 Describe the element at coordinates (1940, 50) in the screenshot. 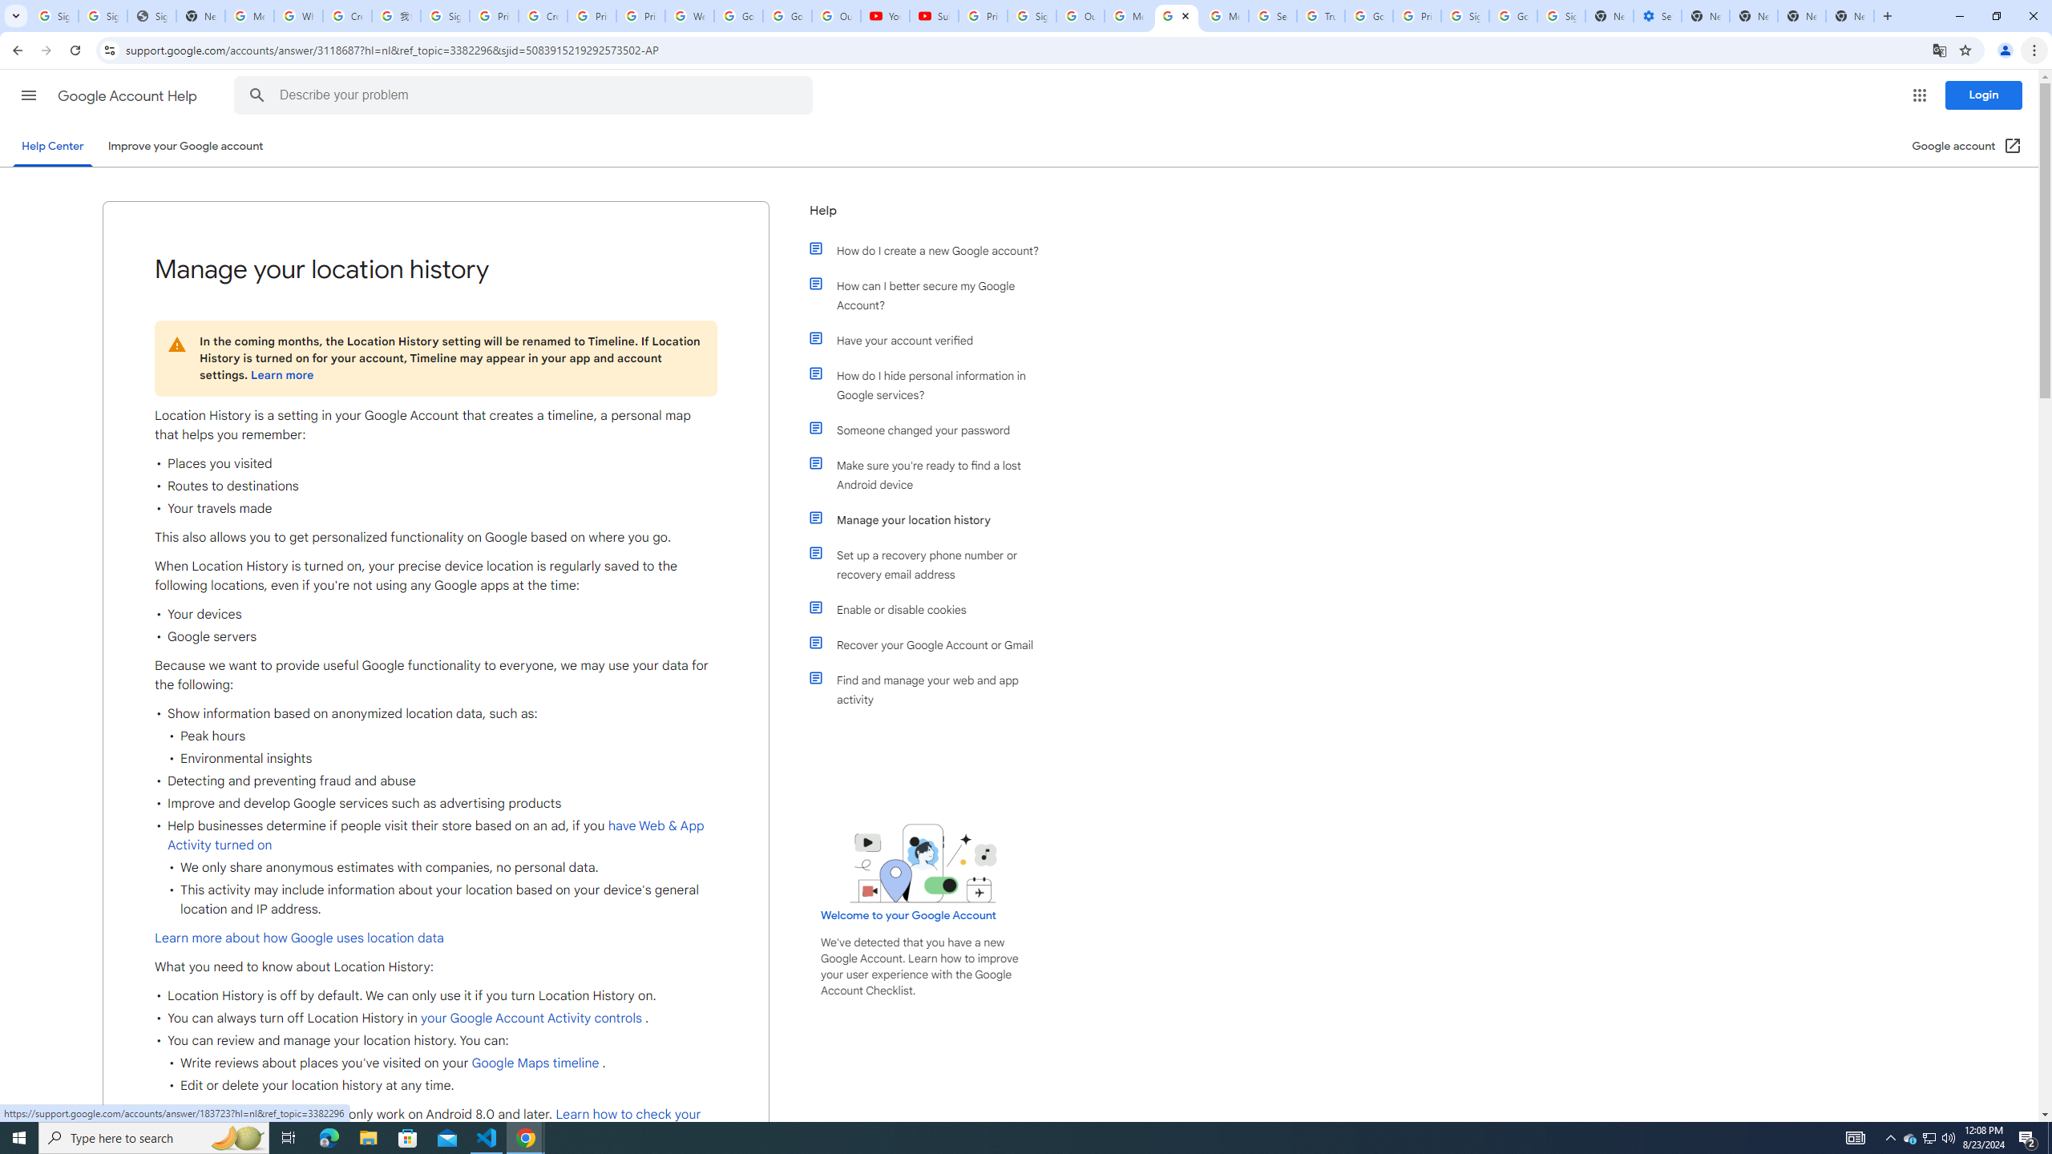

I see `Translate this page` at that location.